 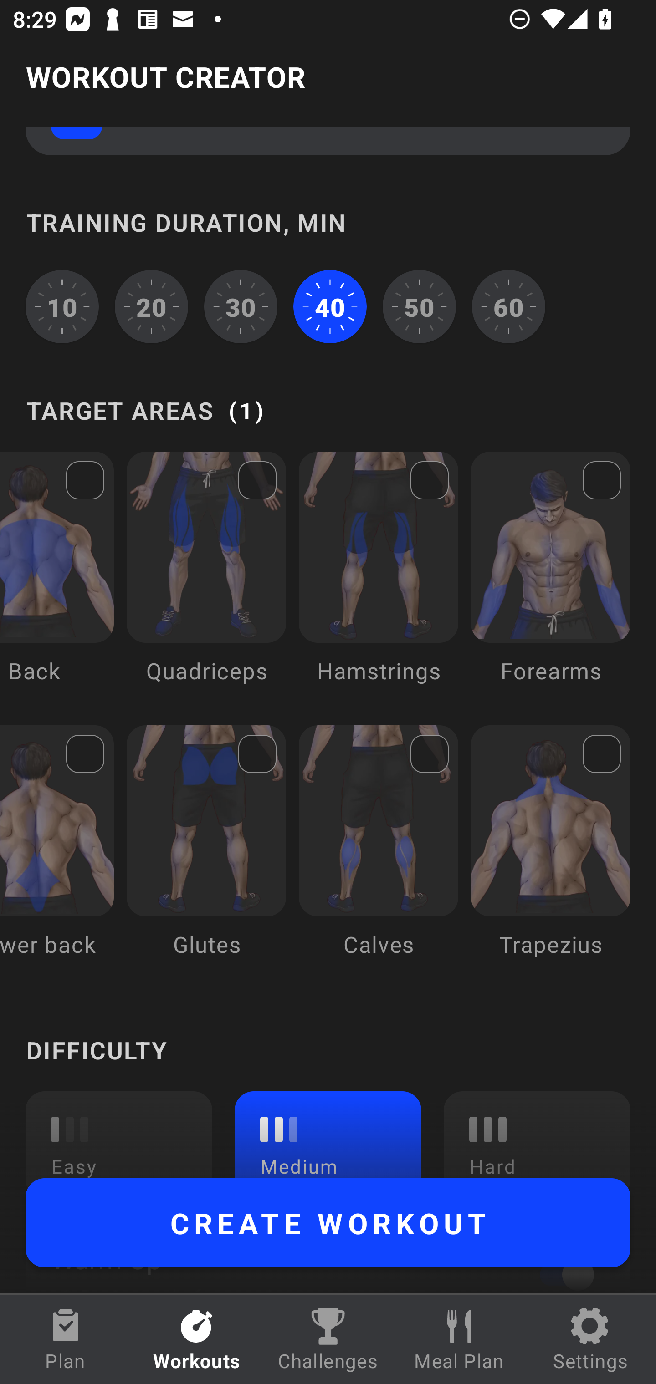 I want to click on  Plan , so click(x=66, y=1339).